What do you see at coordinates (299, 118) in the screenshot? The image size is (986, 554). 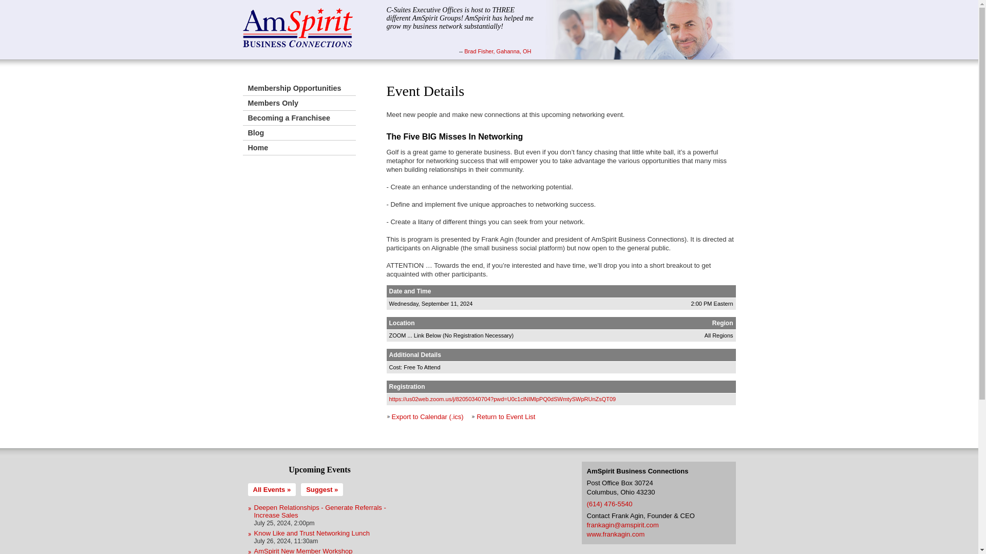 I see `Becoming a Franchisee` at bounding box center [299, 118].